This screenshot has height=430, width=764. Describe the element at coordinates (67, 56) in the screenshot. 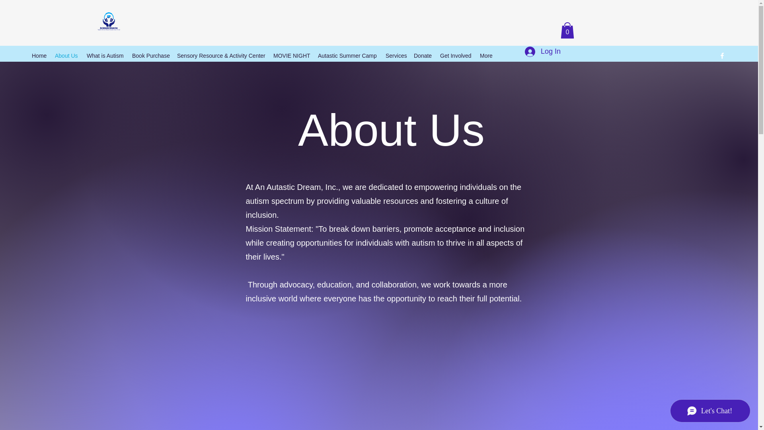

I see `About Us` at that location.